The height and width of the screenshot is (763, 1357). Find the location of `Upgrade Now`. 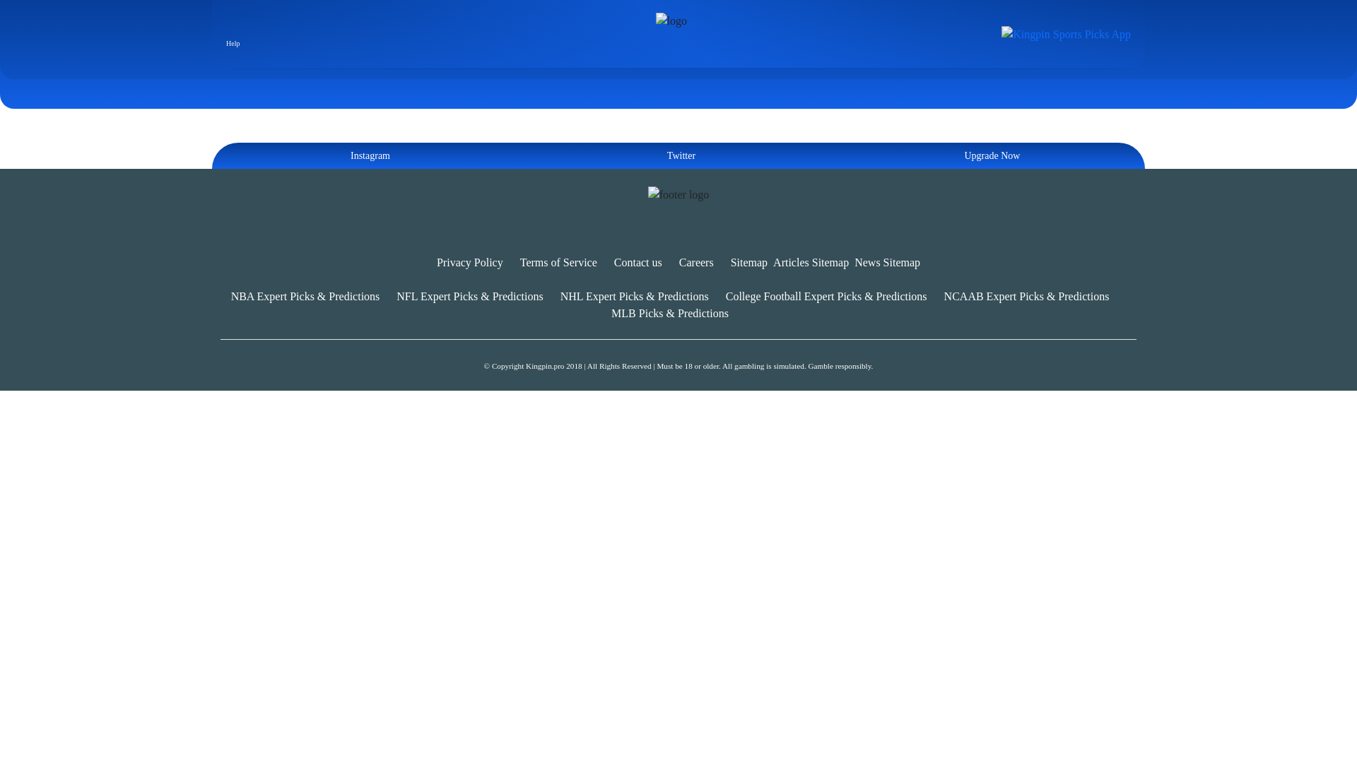

Upgrade Now is located at coordinates (989, 155).